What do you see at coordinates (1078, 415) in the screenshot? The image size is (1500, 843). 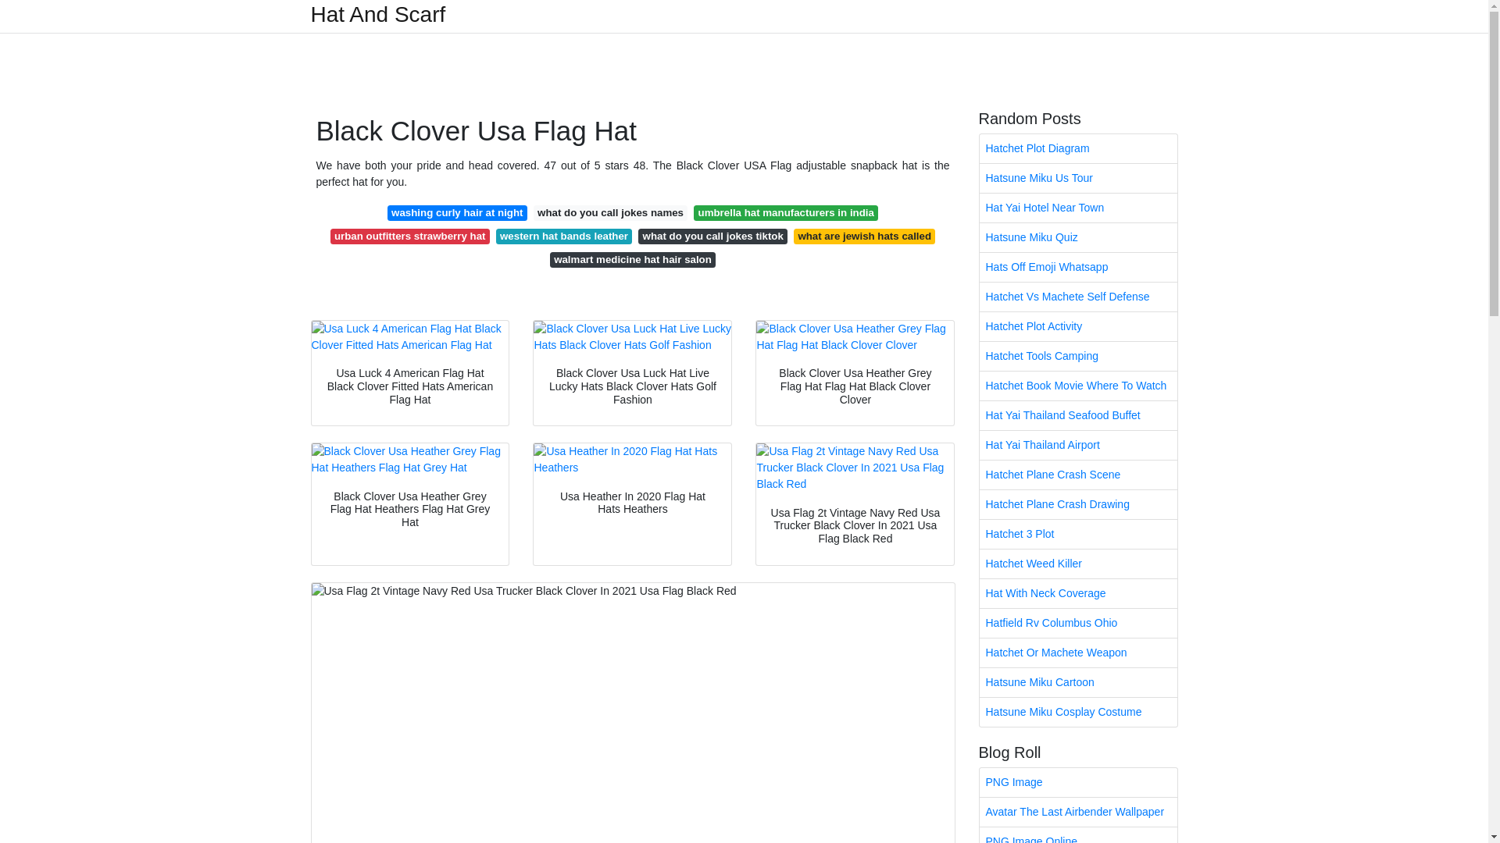 I see `Hat Yai Thailand Seafood Buffet` at bounding box center [1078, 415].